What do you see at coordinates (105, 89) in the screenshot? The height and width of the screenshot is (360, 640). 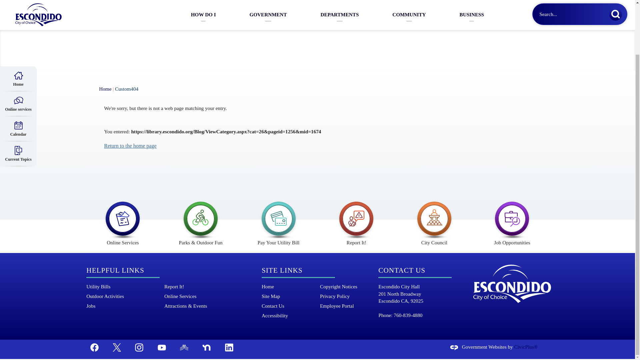 I see `Home` at bounding box center [105, 89].